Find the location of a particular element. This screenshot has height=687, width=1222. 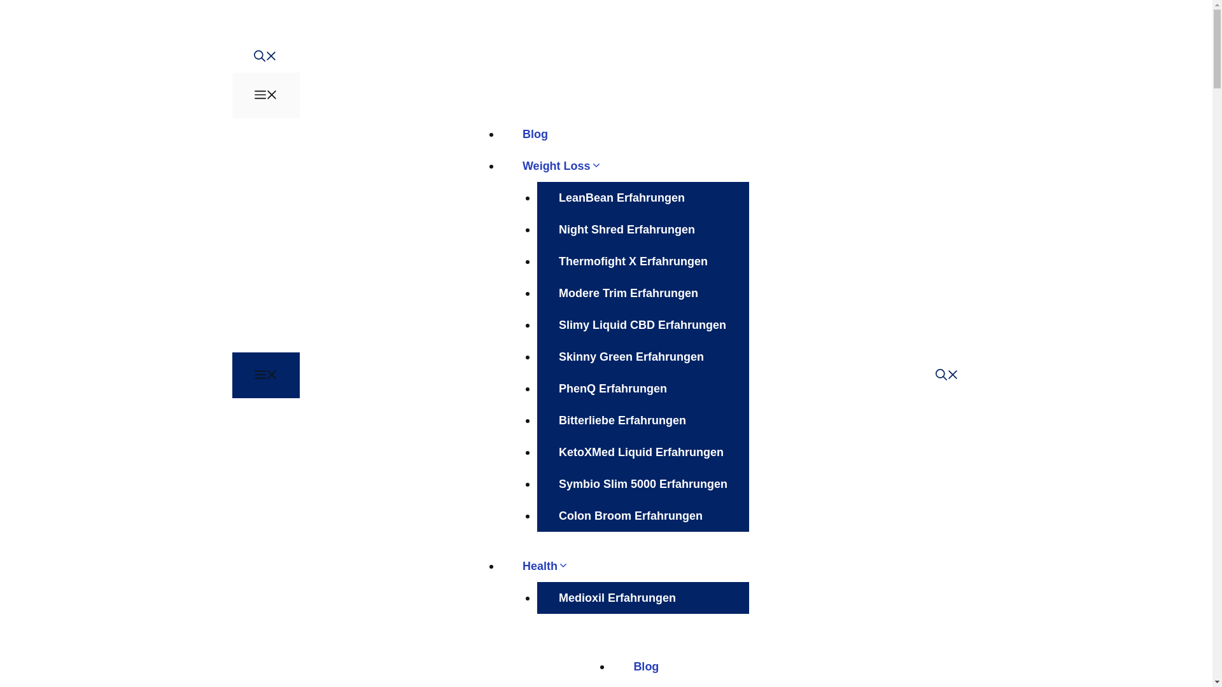

Modere Trim Erfahrungen is located at coordinates (628, 293).